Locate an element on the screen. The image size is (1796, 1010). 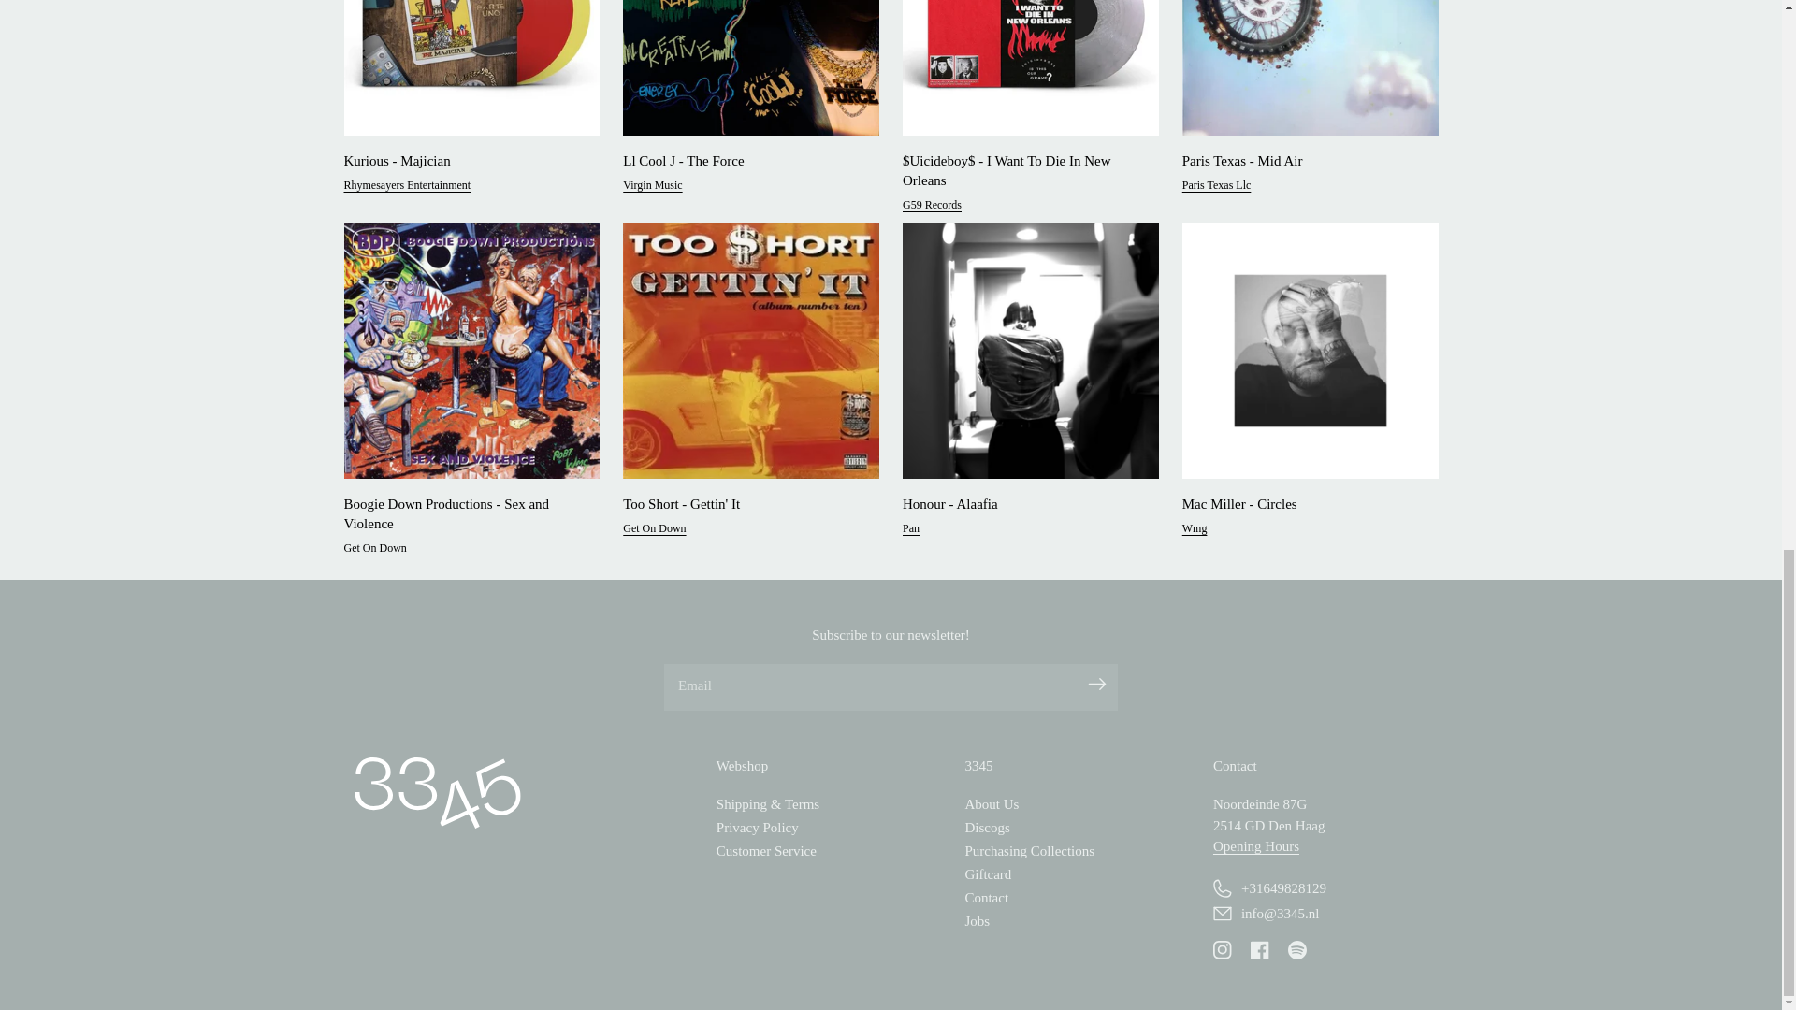
Virgin Music is located at coordinates (653, 191).